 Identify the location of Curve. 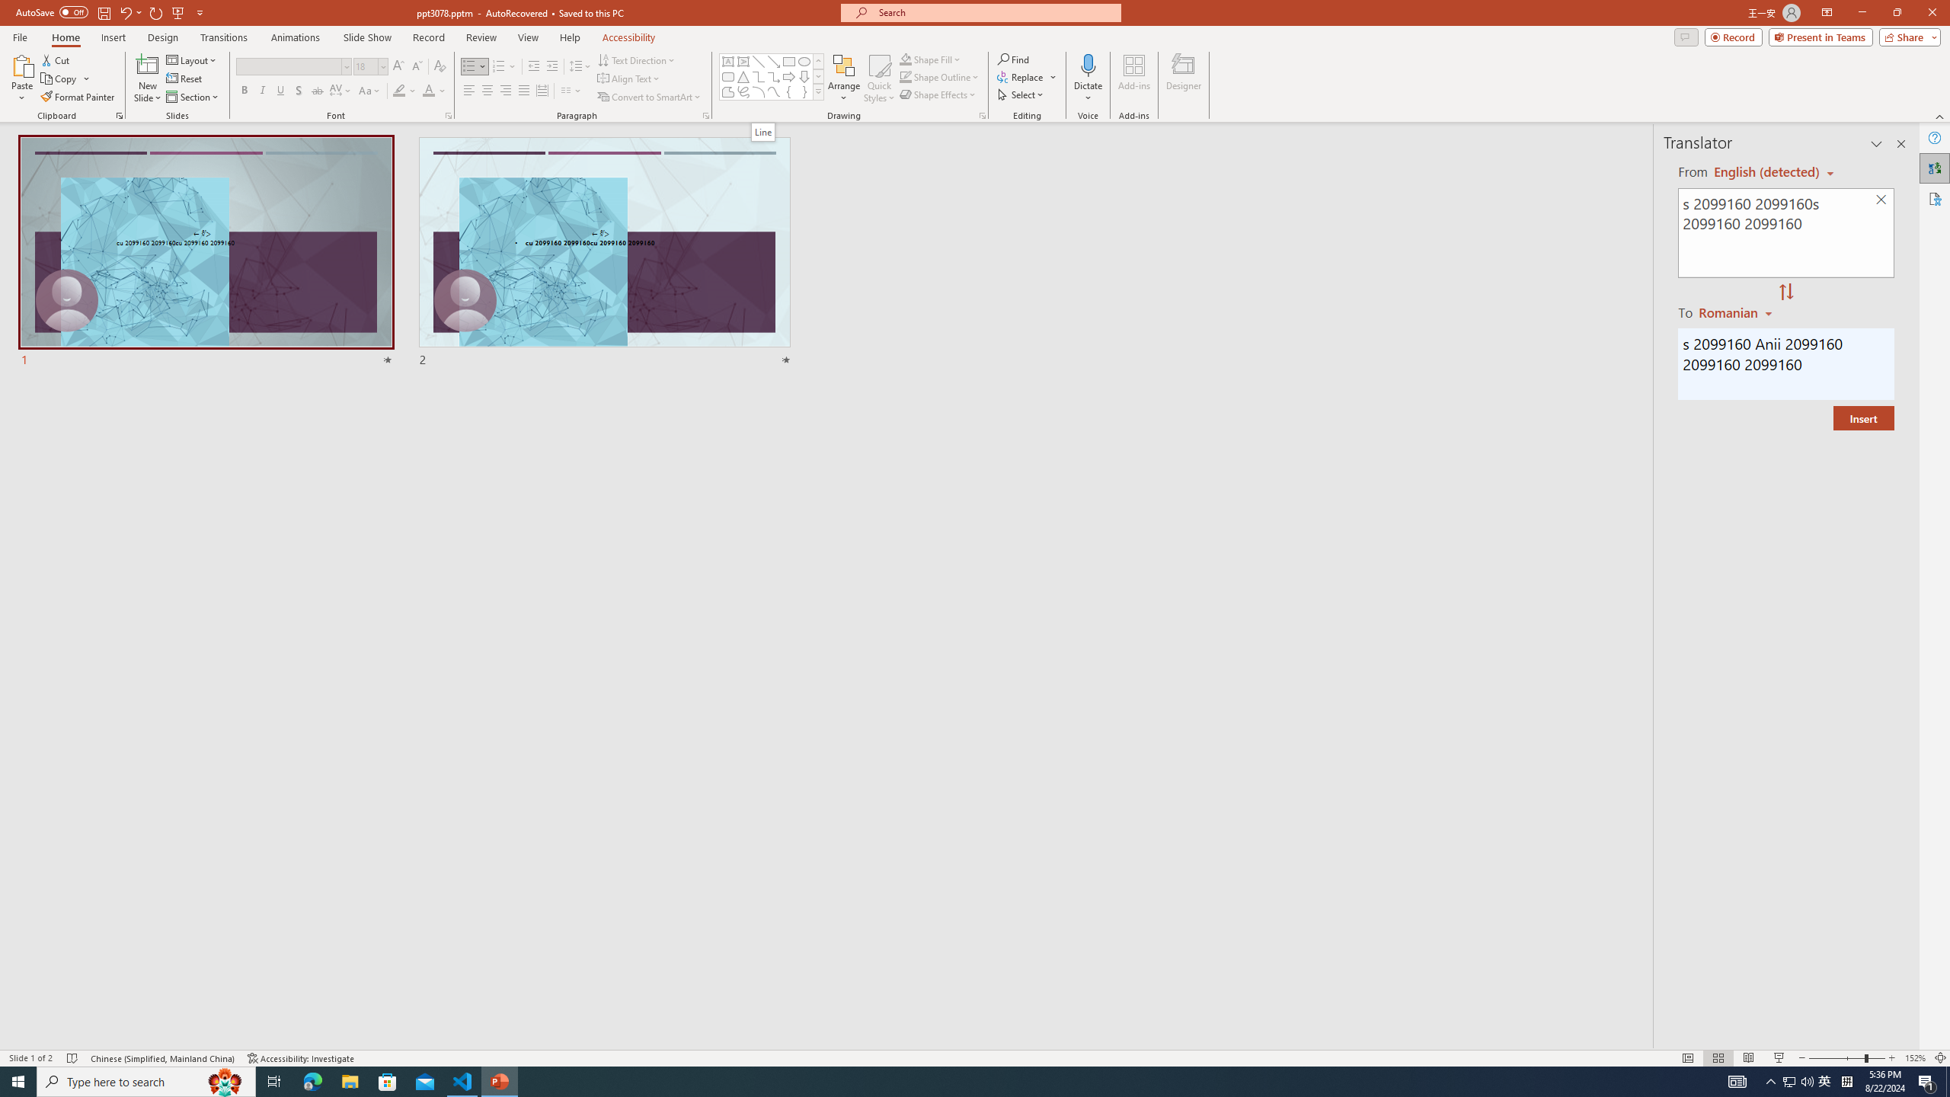
(774, 91).